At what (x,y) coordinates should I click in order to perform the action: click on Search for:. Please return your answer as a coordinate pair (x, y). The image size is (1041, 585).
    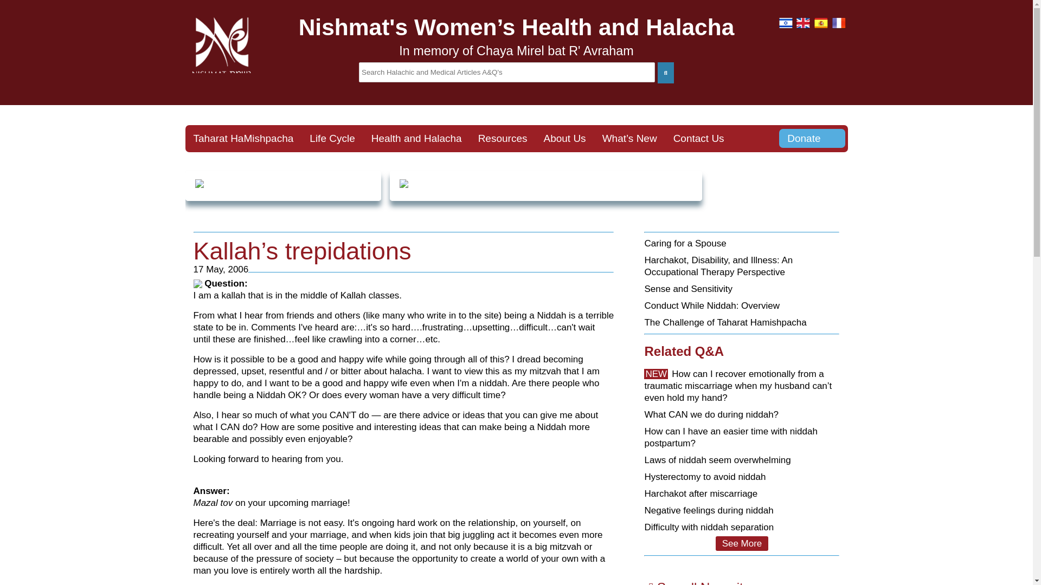
    Looking at the image, I should click on (506, 72).